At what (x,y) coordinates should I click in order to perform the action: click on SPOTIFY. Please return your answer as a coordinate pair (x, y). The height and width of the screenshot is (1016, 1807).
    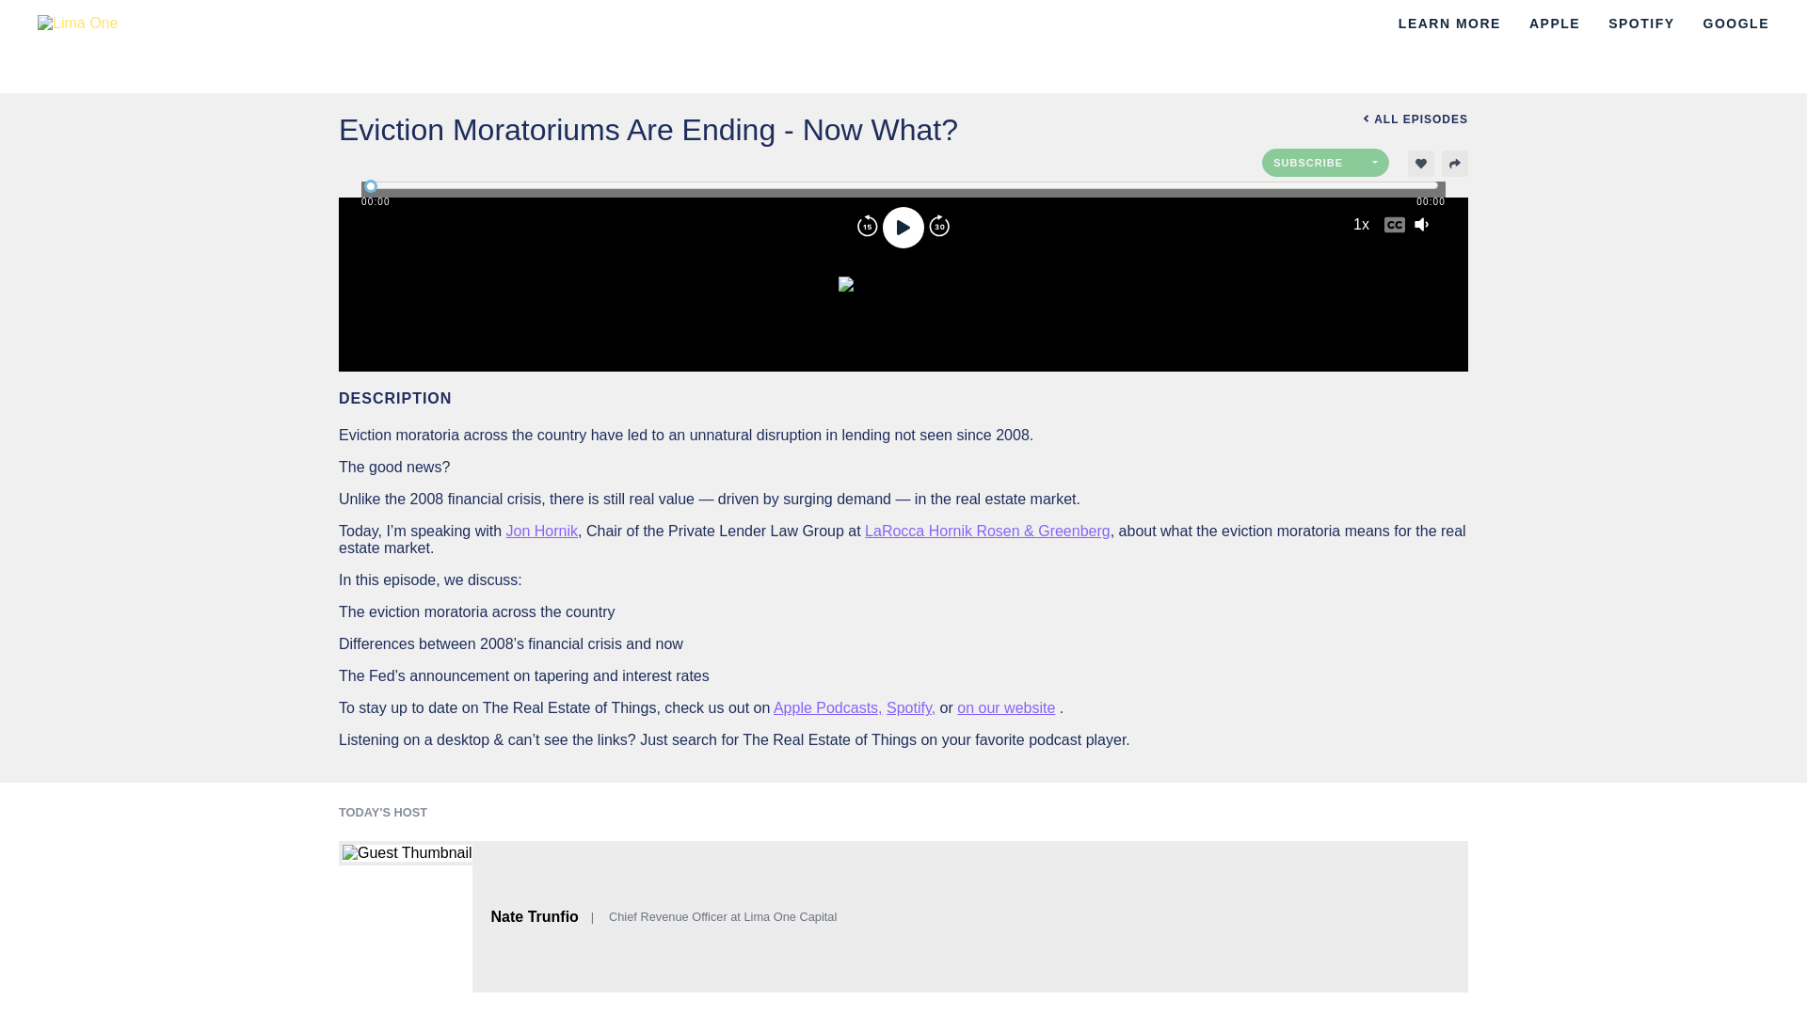
    Looking at the image, I should click on (1641, 24).